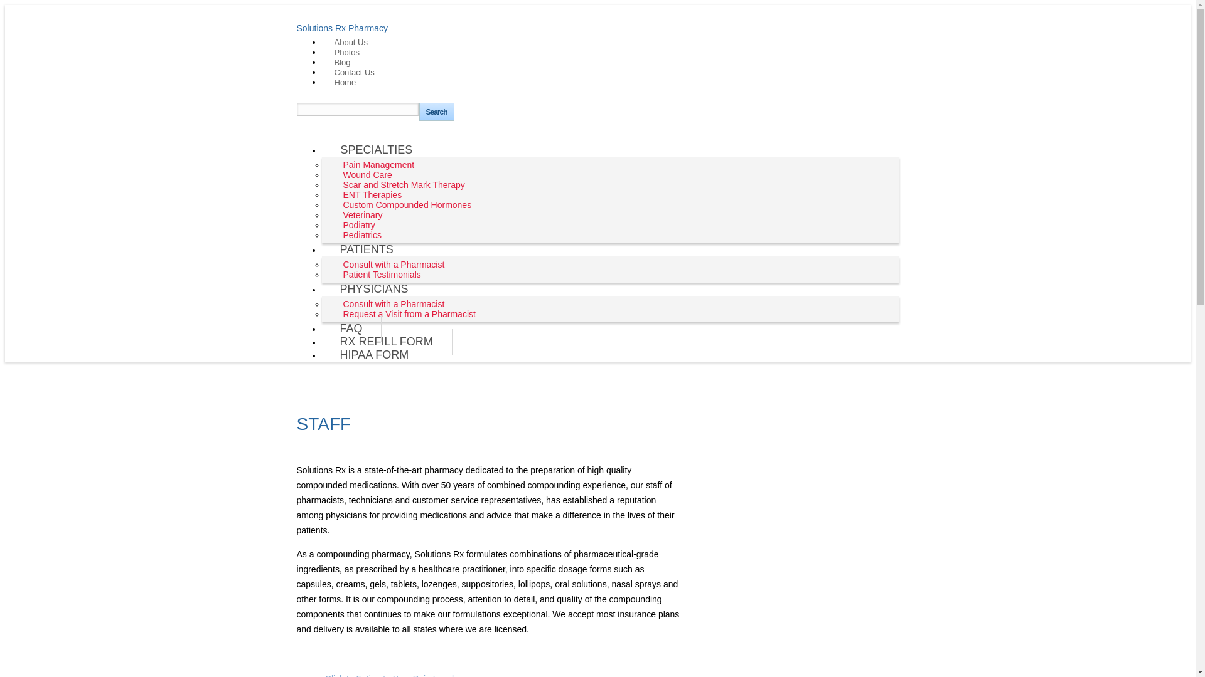 This screenshot has width=1205, height=677. Describe the element at coordinates (374, 289) in the screenshot. I see `Custom Compounded Hormones` at that location.